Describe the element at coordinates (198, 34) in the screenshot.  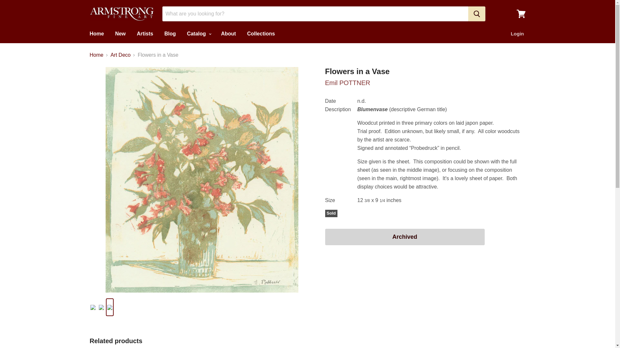
I see `Catalog` at that location.